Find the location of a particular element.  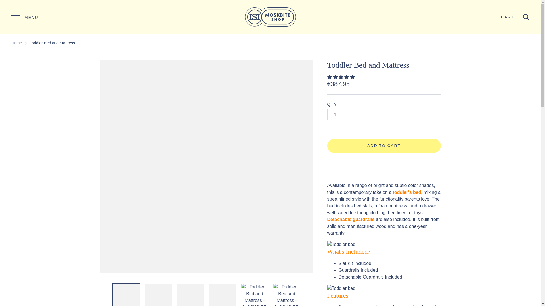

MENU is located at coordinates (25, 17).